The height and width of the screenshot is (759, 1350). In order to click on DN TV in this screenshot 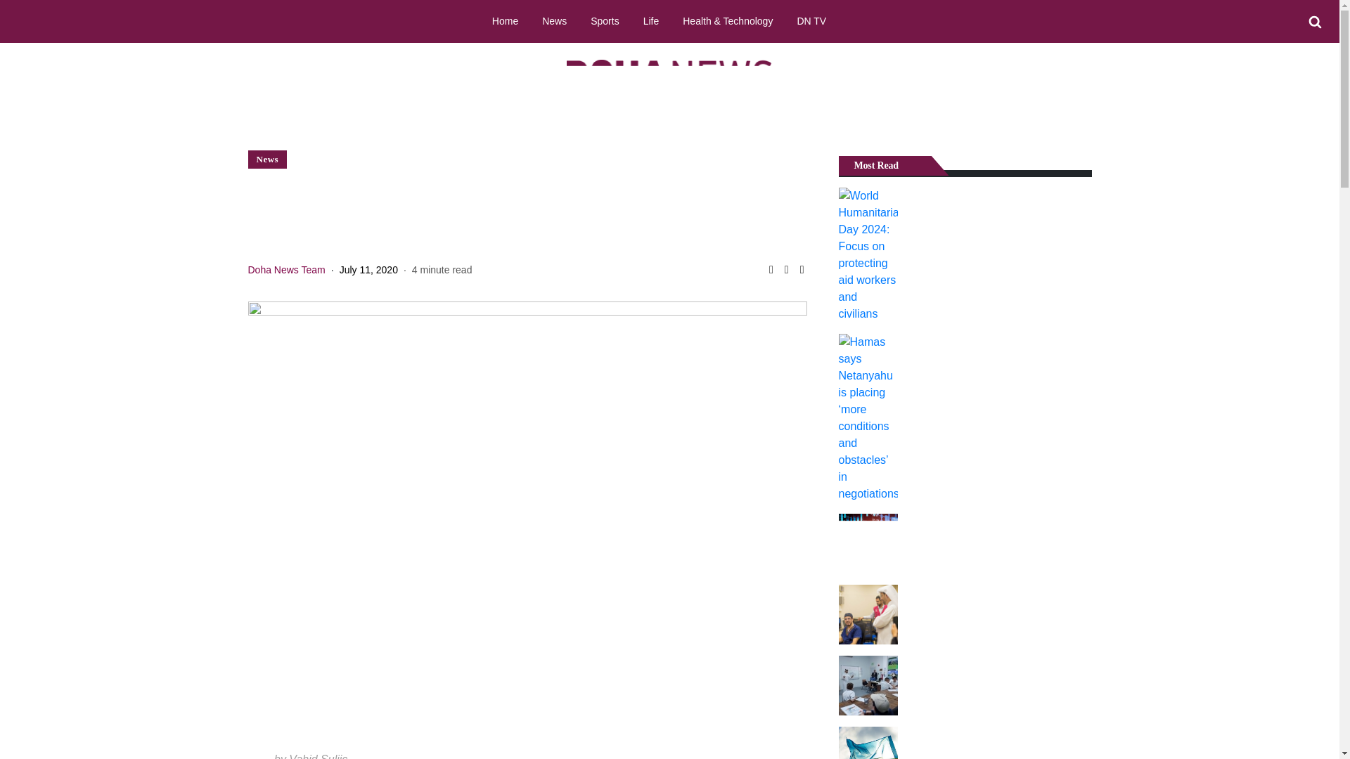, I will do `click(811, 20)`.